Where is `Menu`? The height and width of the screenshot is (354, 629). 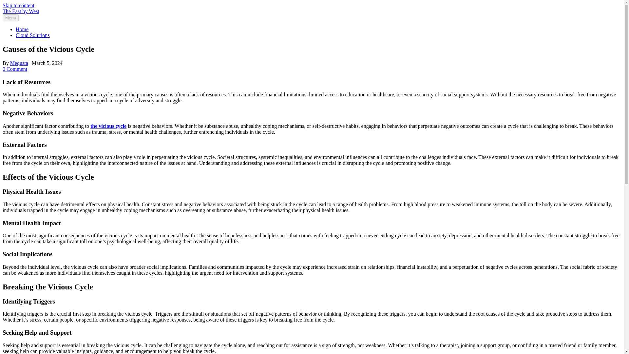 Menu is located at coordinates (10, 18).